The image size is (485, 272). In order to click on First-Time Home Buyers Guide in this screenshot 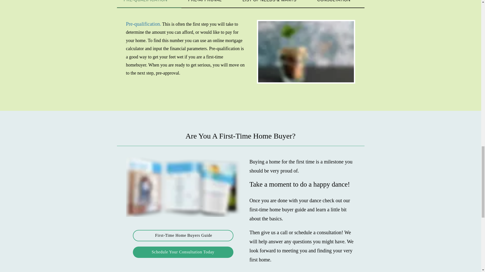, I will do `click(183, 235)`.